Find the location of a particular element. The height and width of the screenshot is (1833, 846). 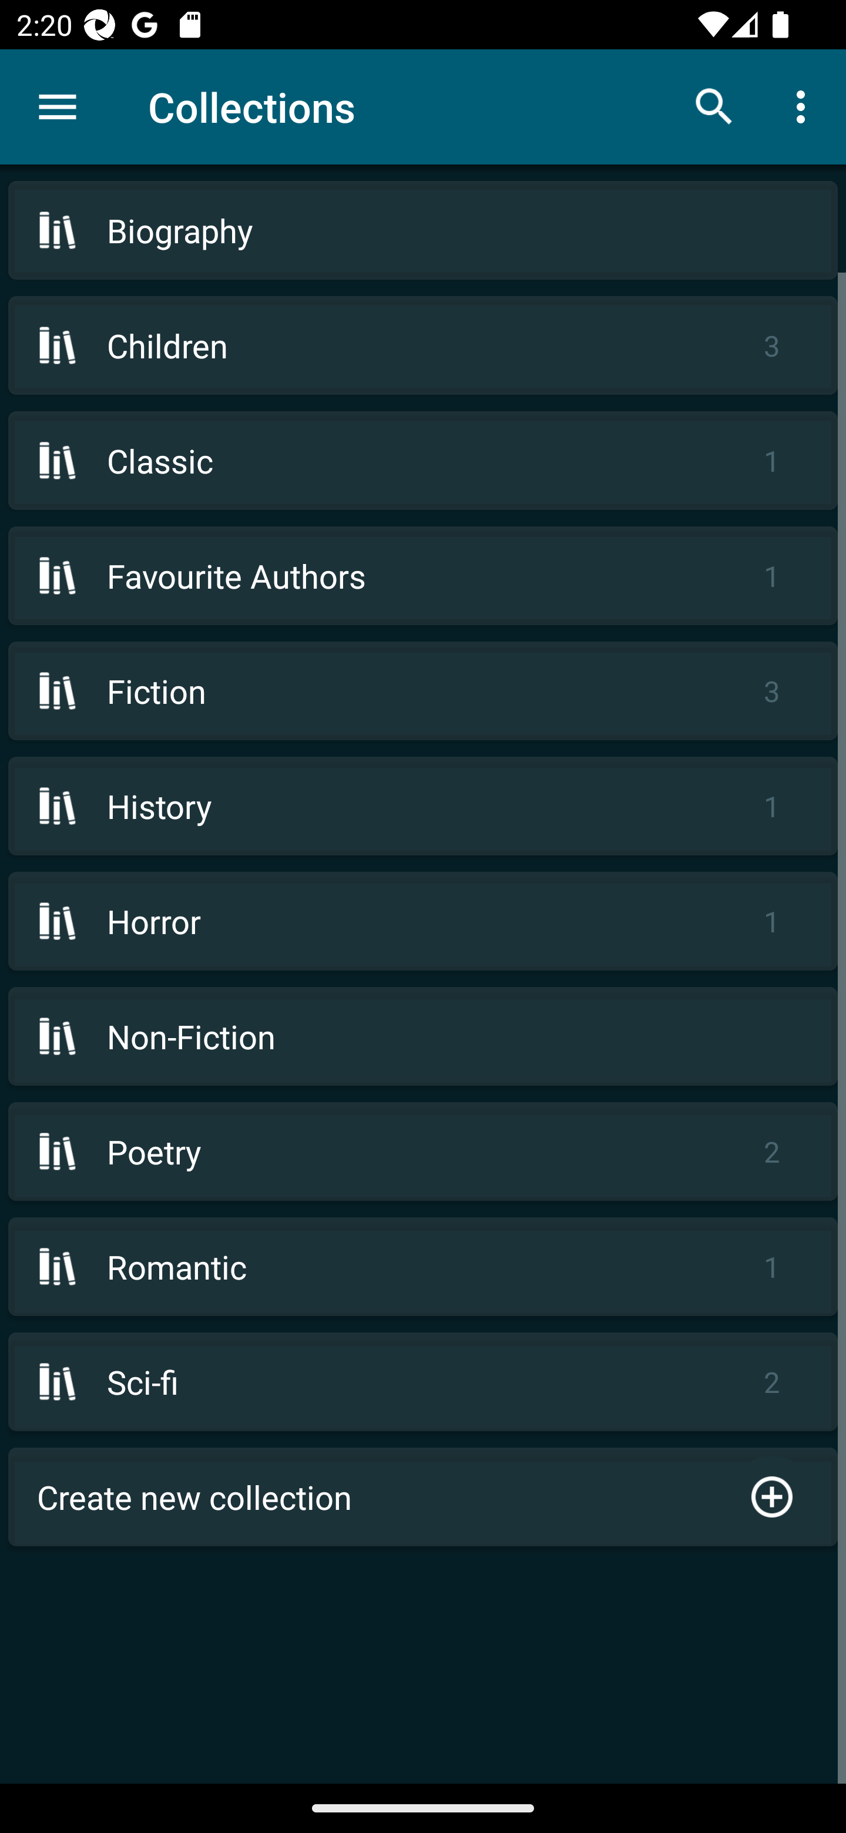

History 1 is located at coordinates (423, 806).